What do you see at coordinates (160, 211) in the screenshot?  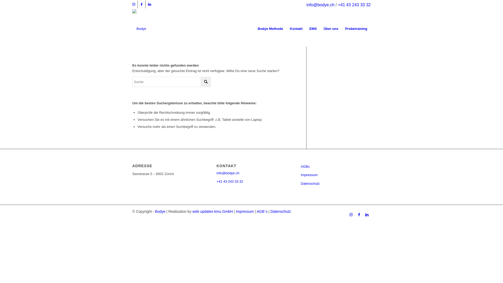 I see `Bodye` at bounding box center [160, 211].